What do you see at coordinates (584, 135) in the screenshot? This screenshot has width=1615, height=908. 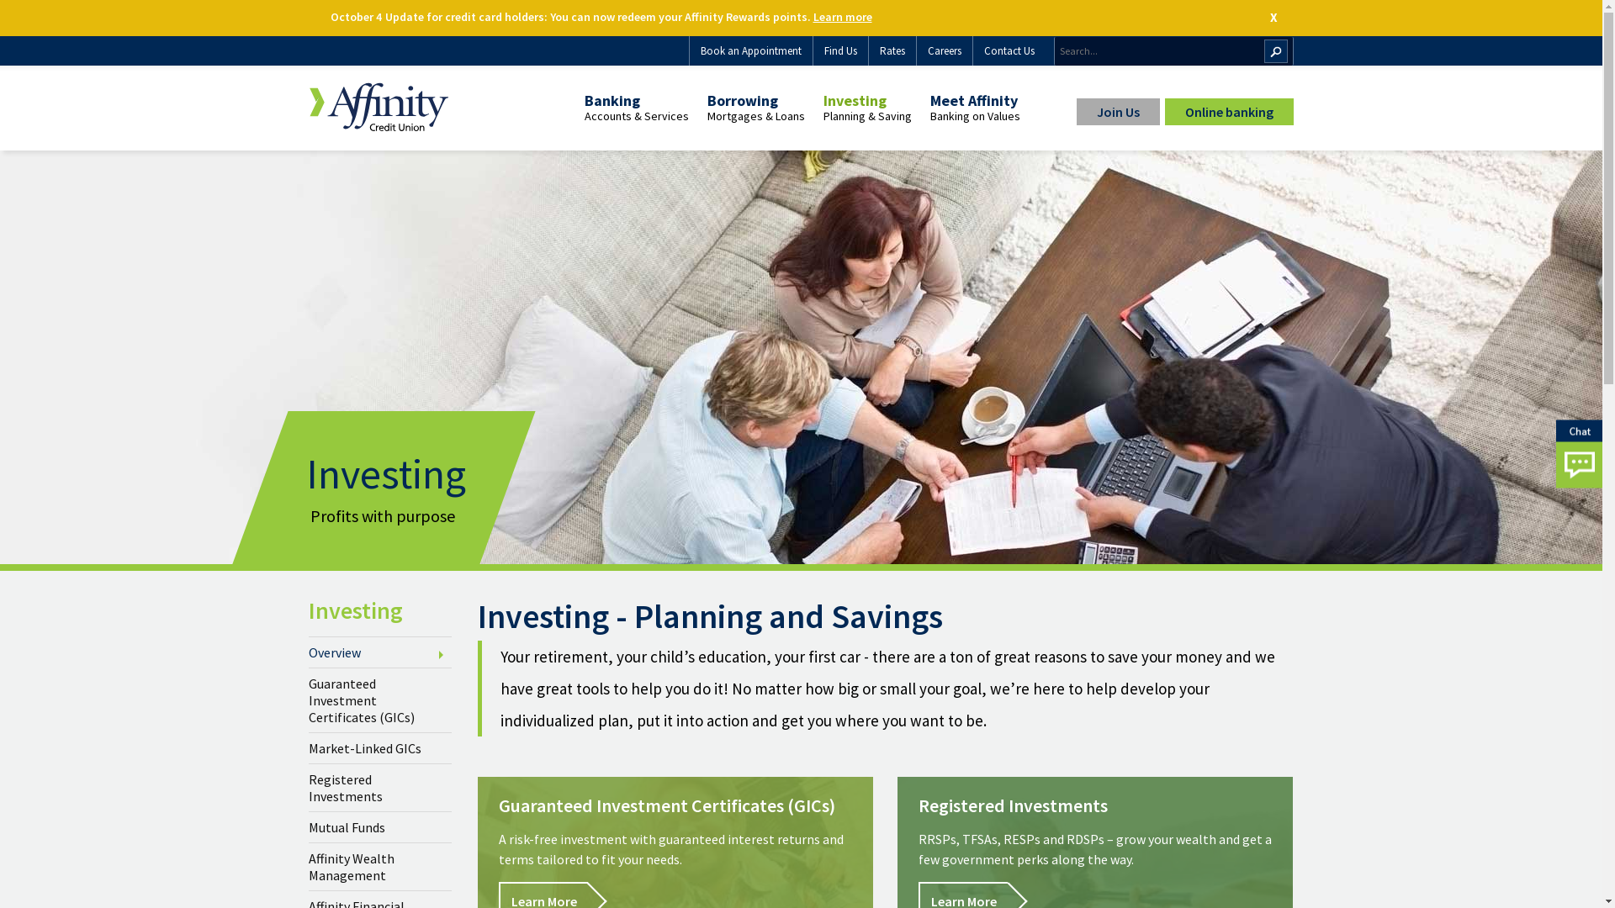 I see `Overview` at bounding box center [584, 135].